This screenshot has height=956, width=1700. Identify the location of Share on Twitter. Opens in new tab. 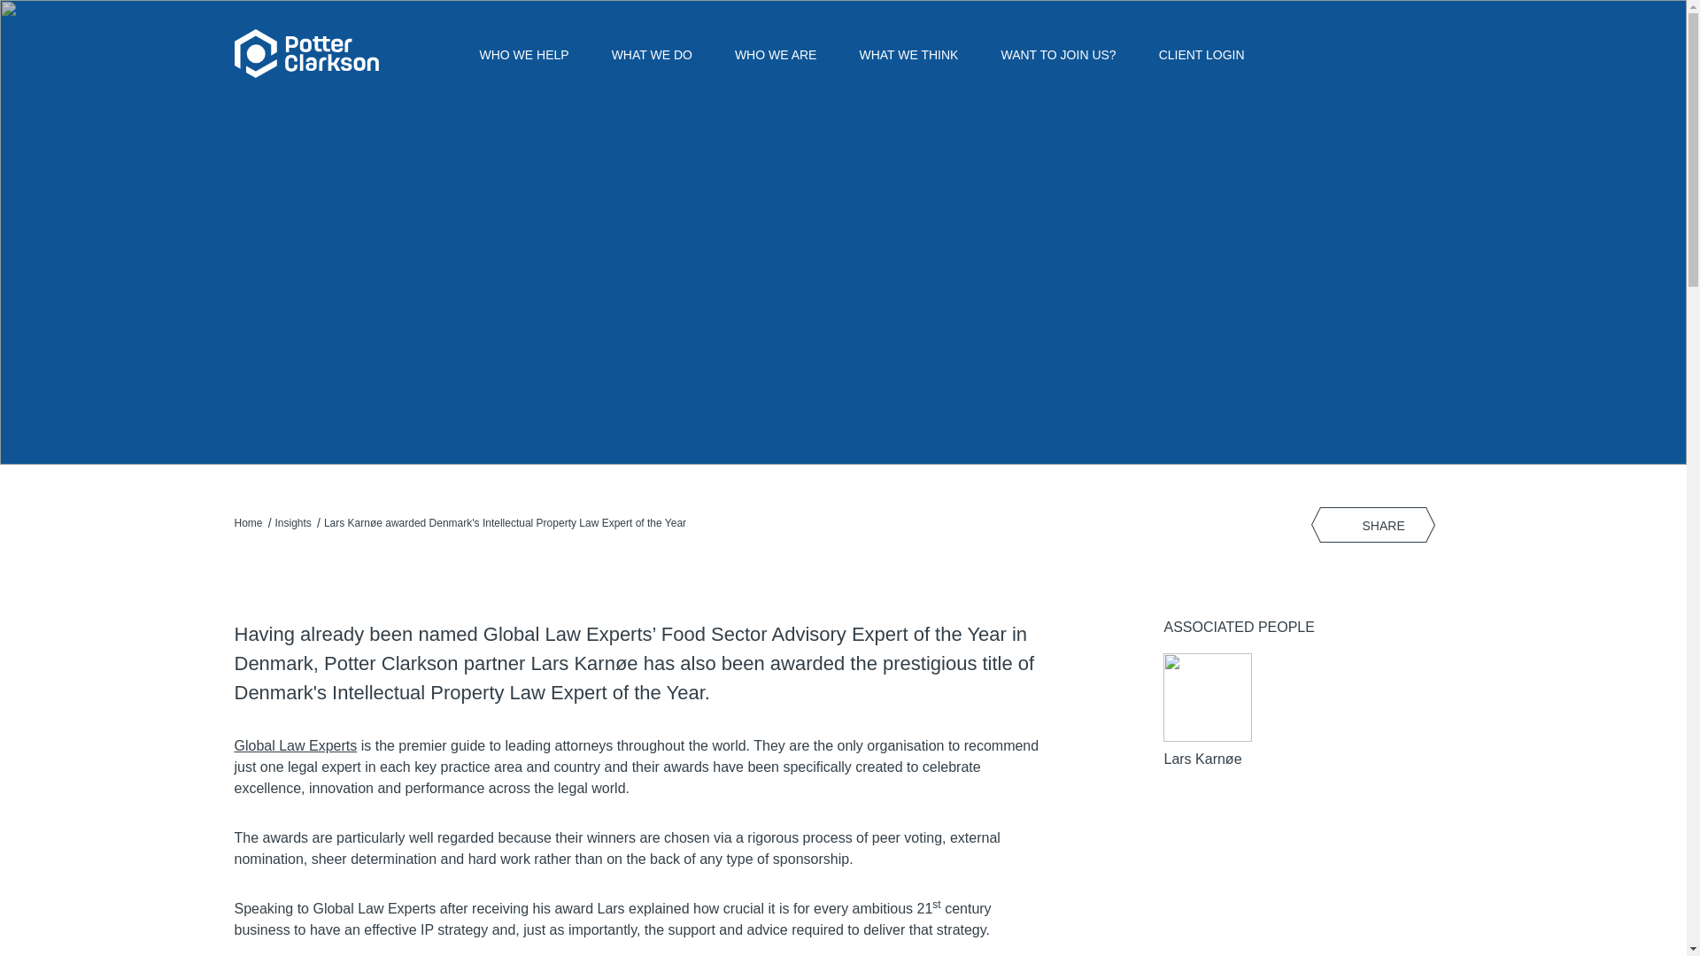
(1331, 525).